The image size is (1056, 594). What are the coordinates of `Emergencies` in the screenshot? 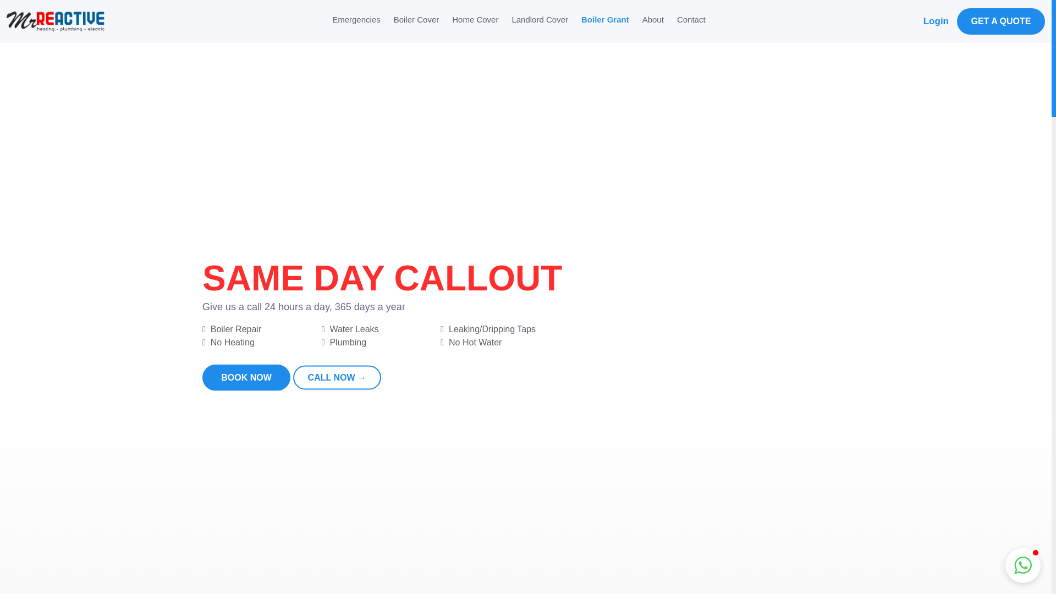 It's located at (356, 20).